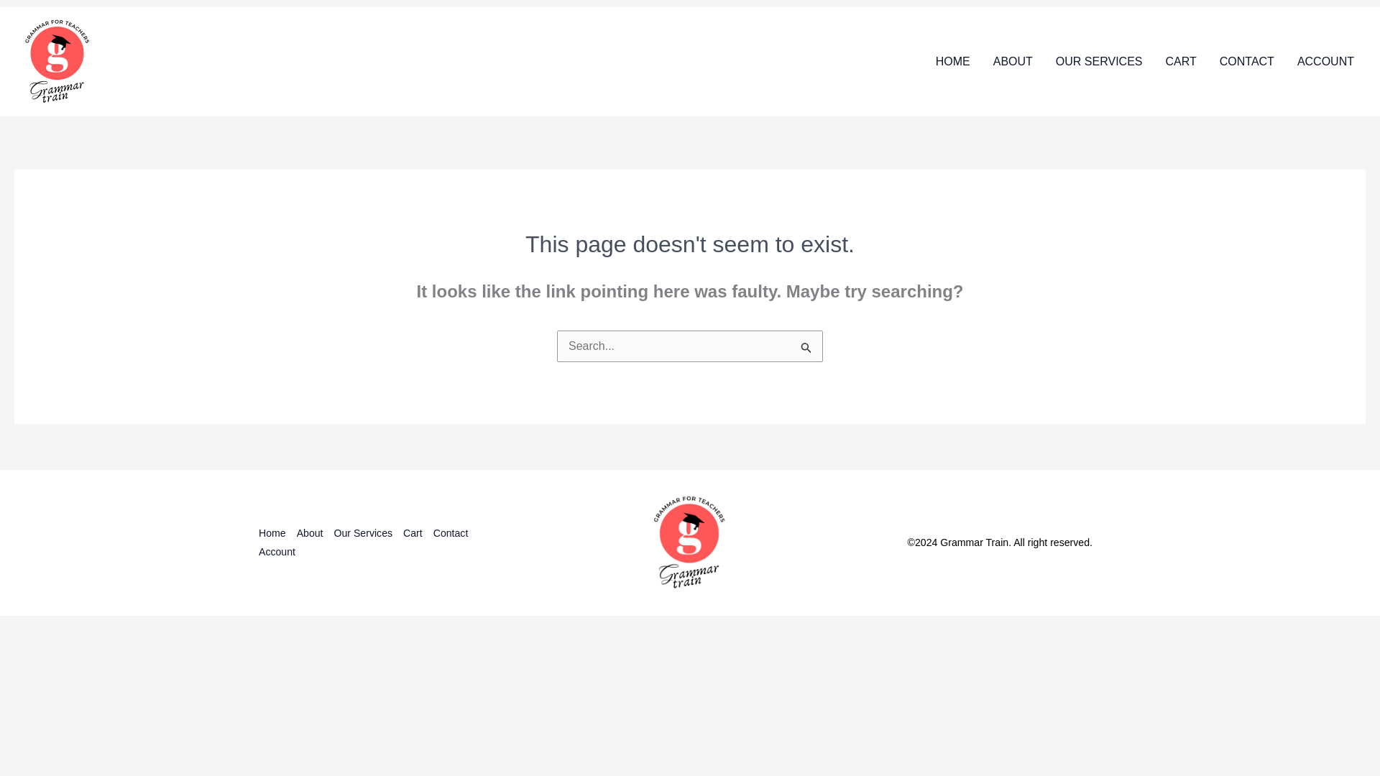 This screenshot has width=1380, height=776. Describe the element at coordinates (282, 551) in the screenshot. I see `Account` at that location.